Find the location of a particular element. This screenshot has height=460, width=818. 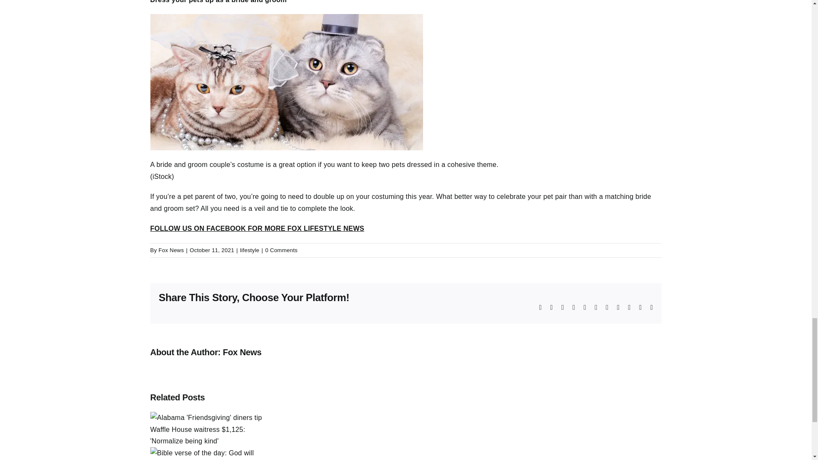

Fox News is located at coordinates (242, 352).